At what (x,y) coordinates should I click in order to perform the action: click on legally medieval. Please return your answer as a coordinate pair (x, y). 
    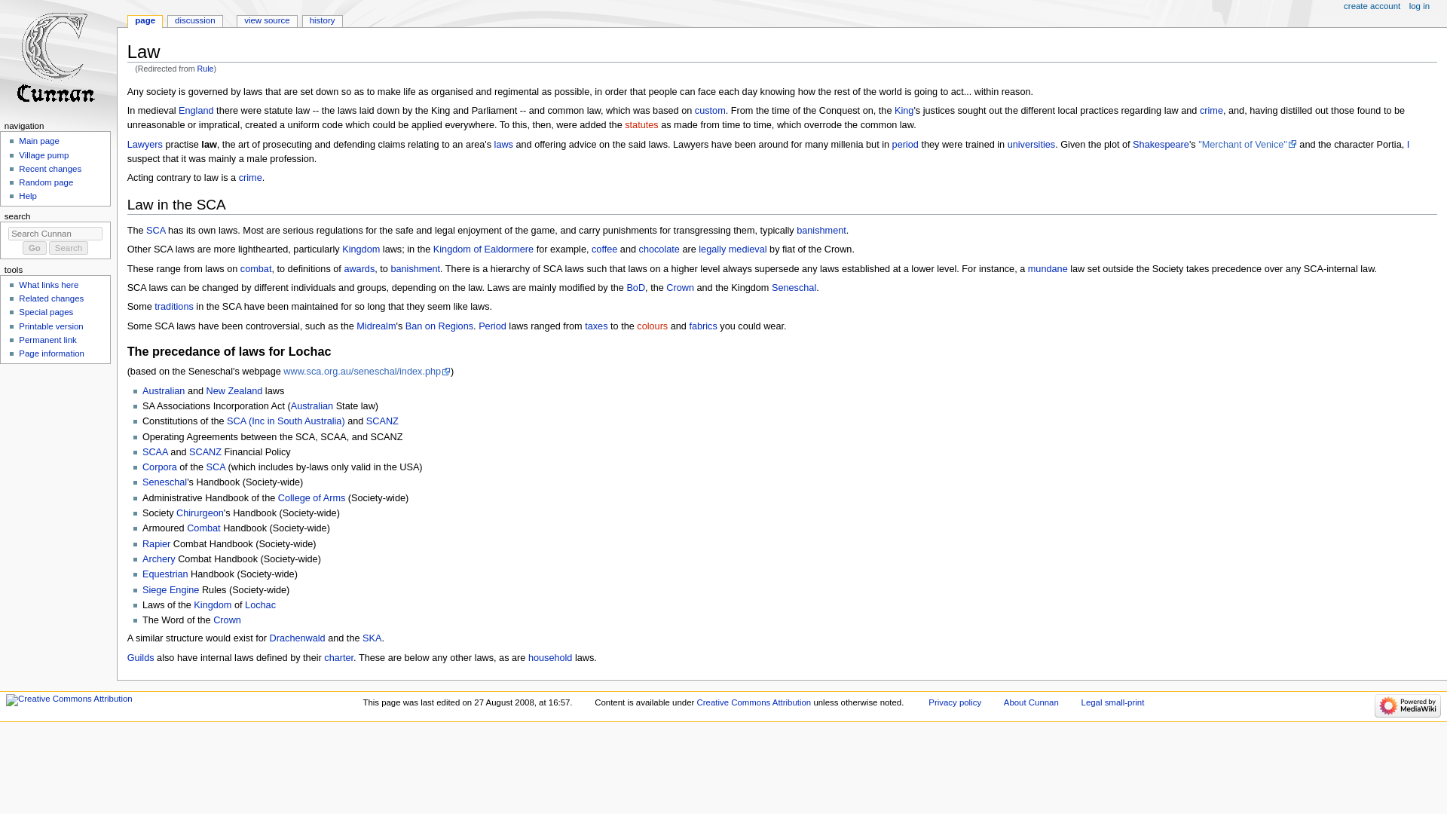
    Looking at the image, I should click on (733, 249).